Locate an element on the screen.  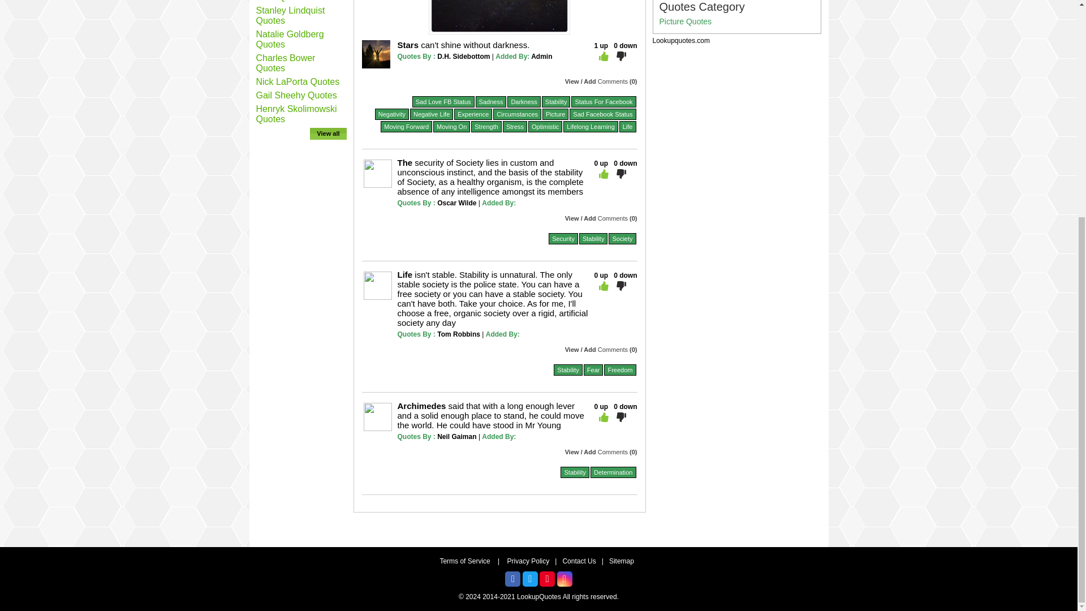
Charles Bower Quotes is located at coordinates (285, 62).